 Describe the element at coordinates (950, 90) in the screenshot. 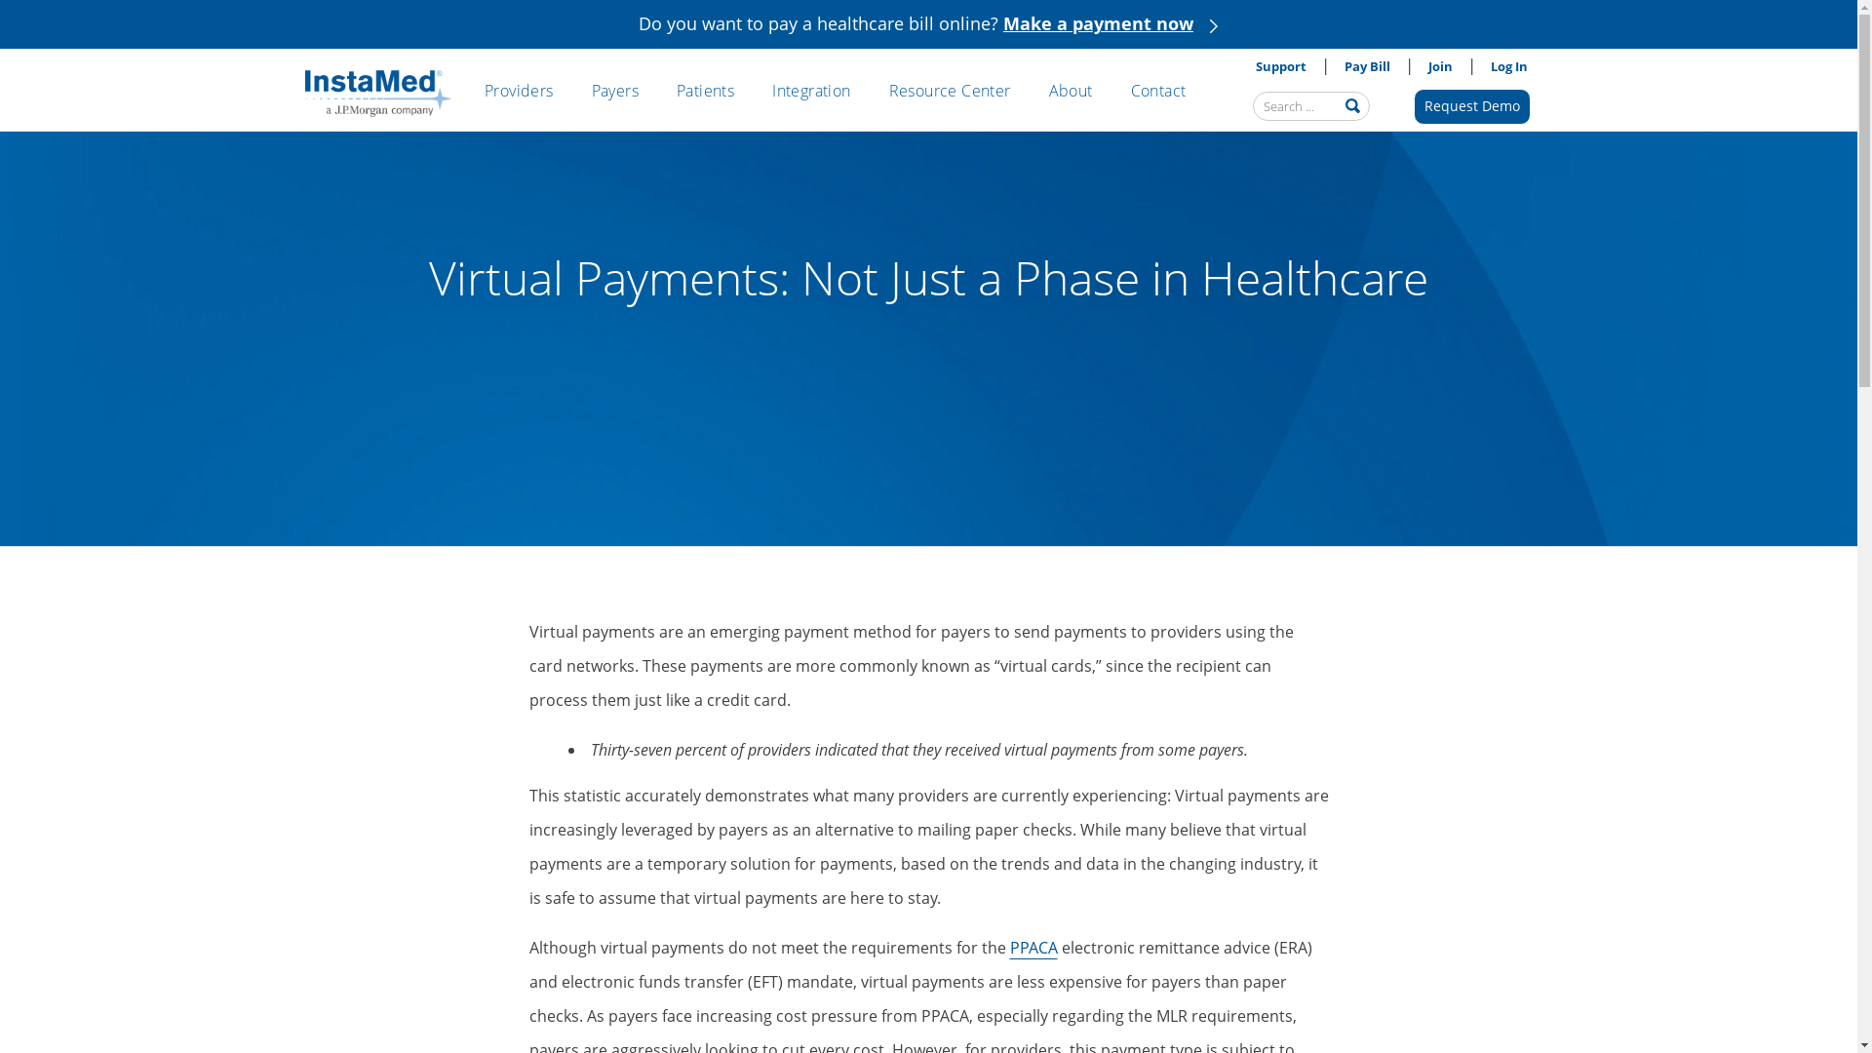

I see `Resource Center` at that location.